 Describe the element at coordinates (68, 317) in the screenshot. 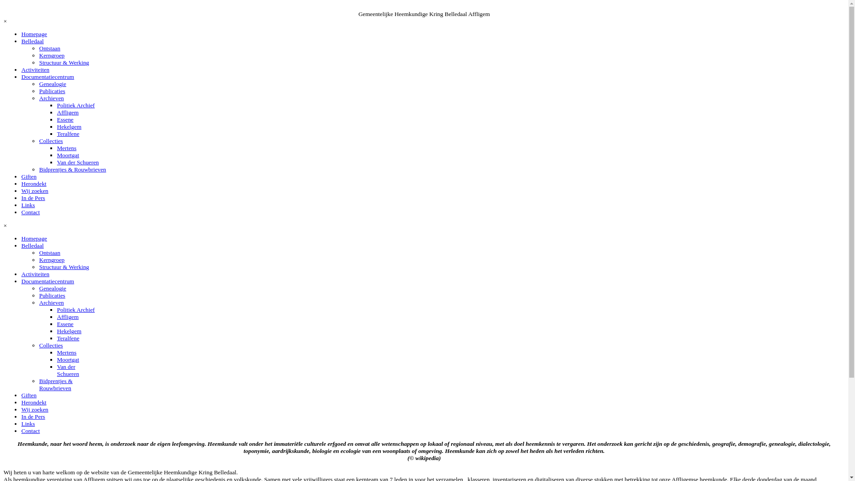

I see `Affligem` at that location.